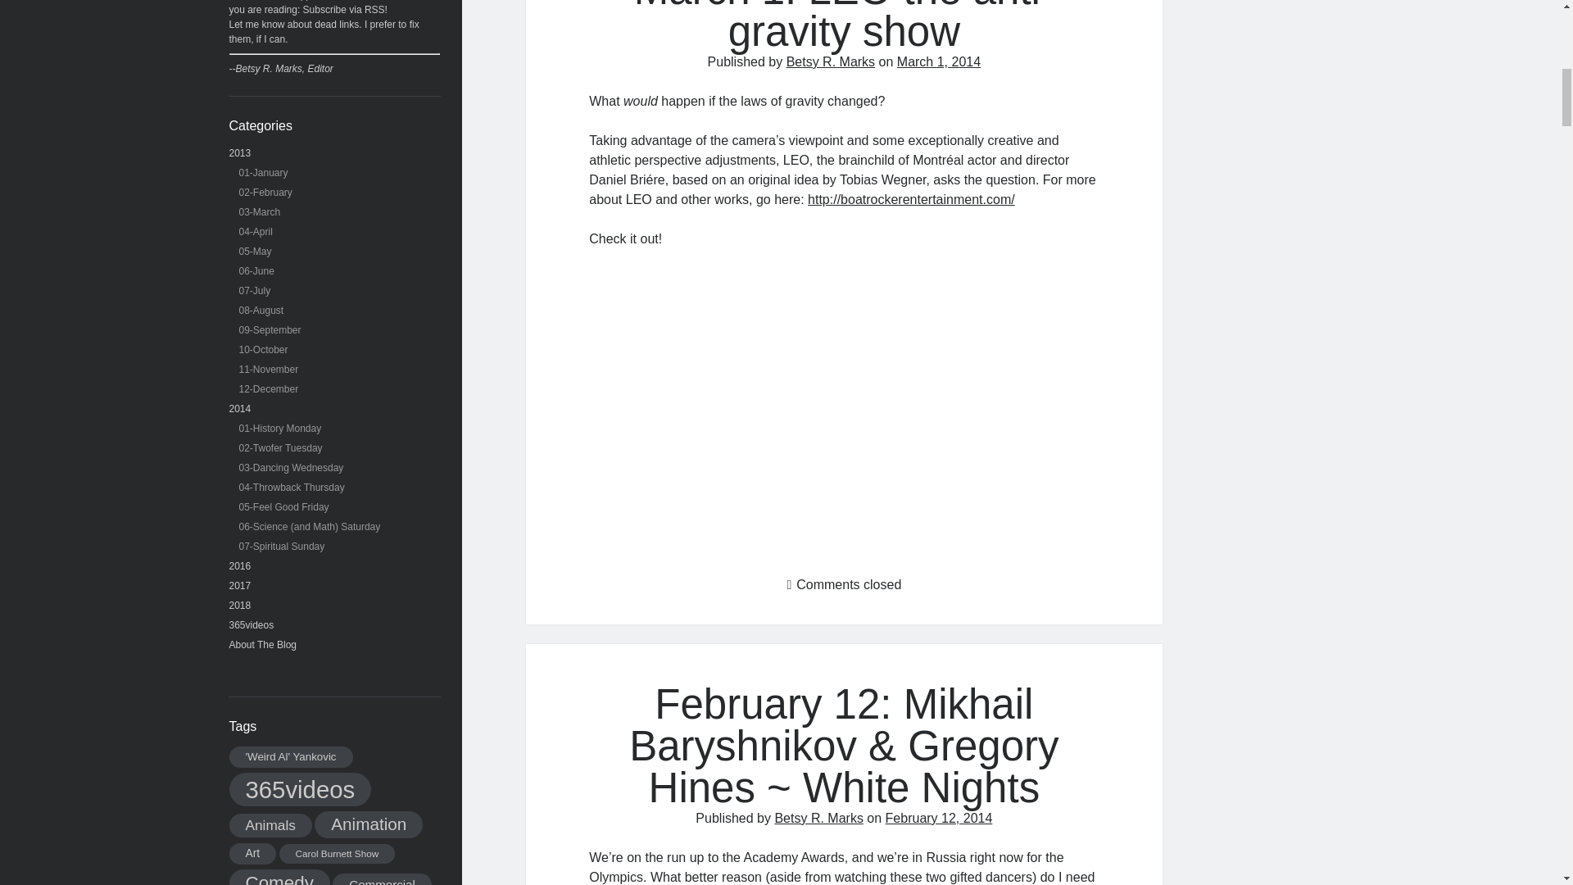 This screenshot has height=885, width=1573. I want to click on 08-August, so click(261, 310).